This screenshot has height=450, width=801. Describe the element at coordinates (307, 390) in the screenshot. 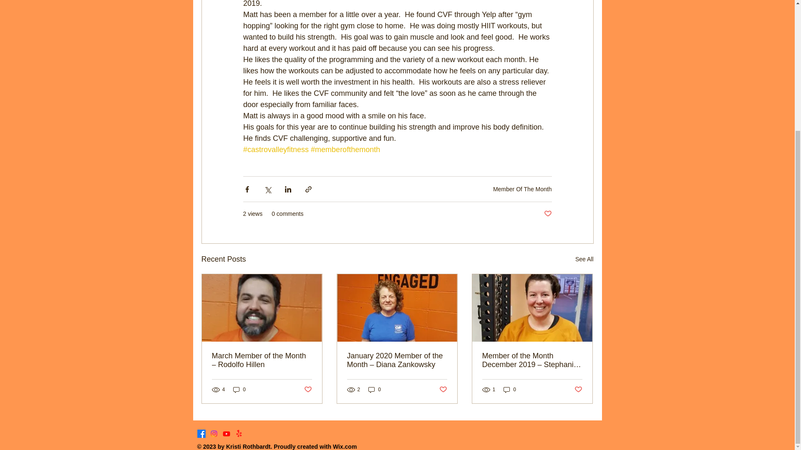

I see `Post not marked as liked` at that location.